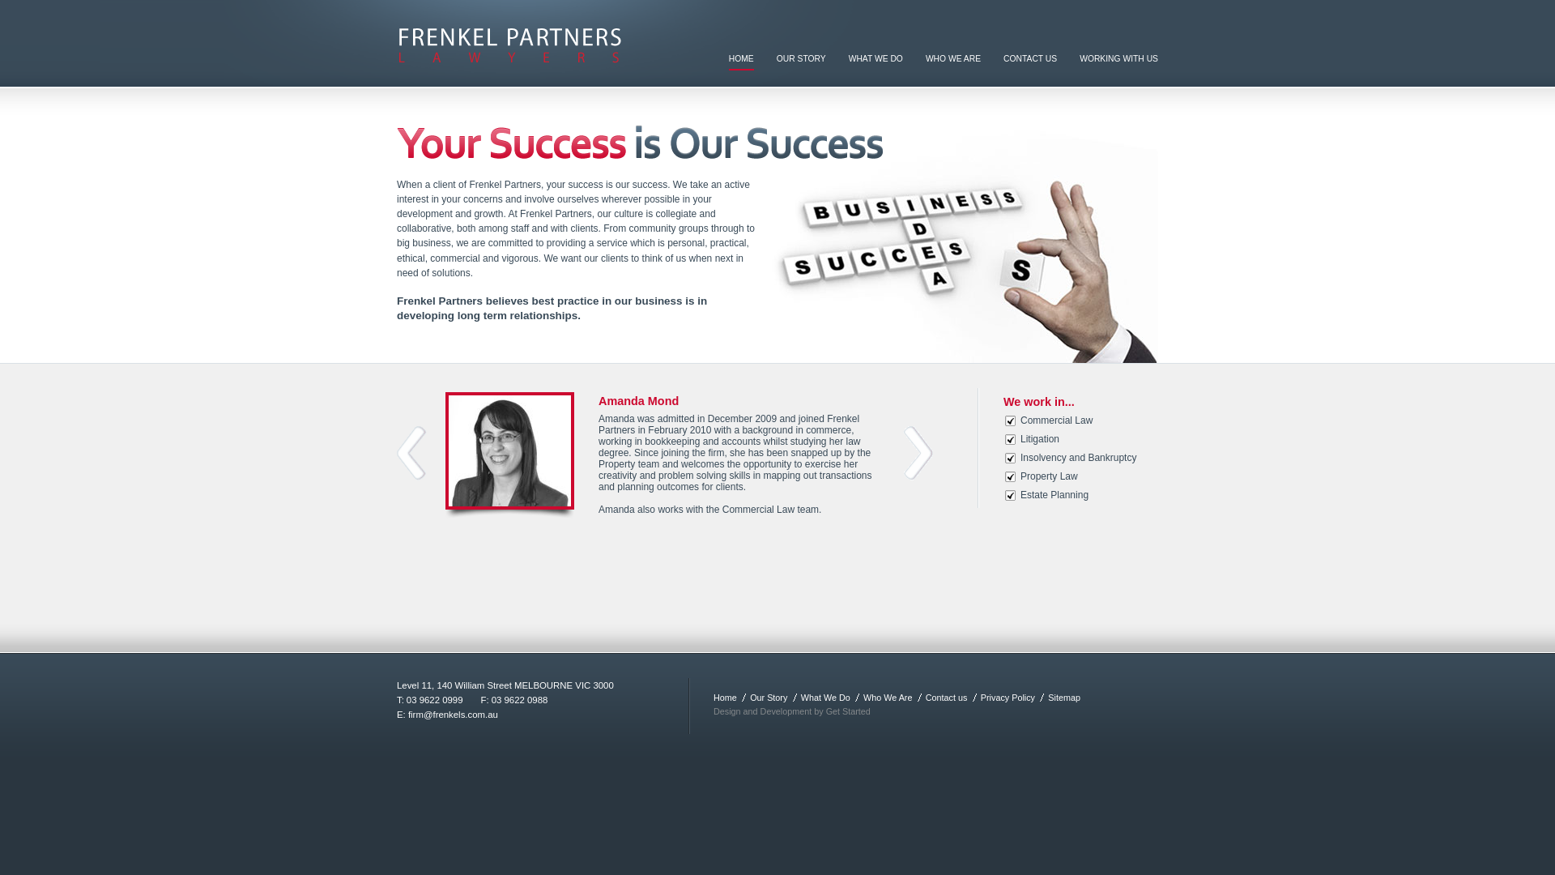  I want to click on Litigation, so click(1040, 439).